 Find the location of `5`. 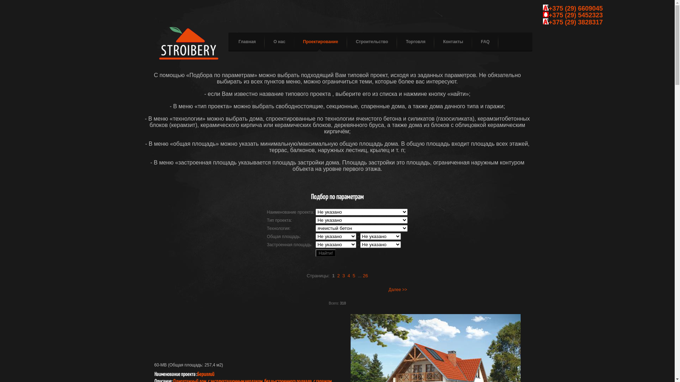

5 is located at coordinates (354, 276).